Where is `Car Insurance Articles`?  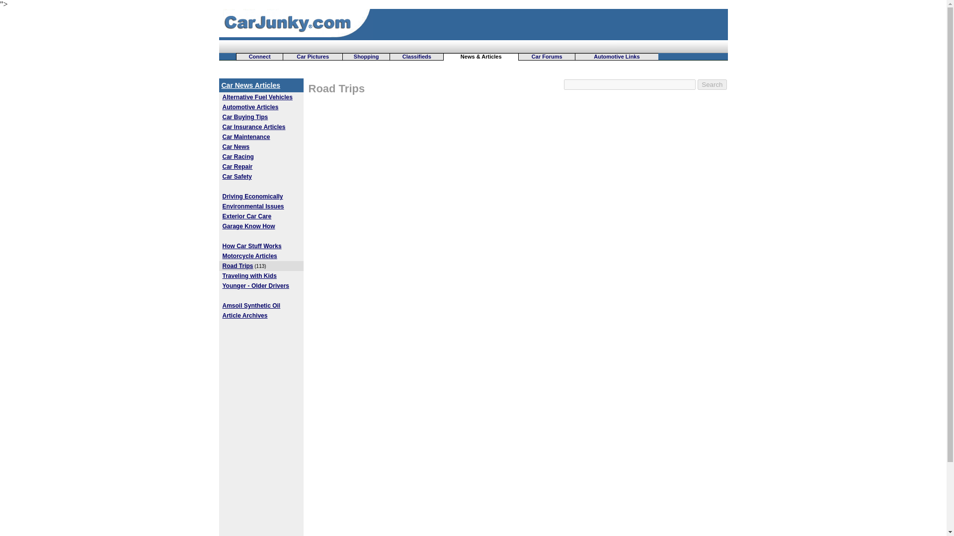
Car Insurance Articles is located at coordinates (253, 127).